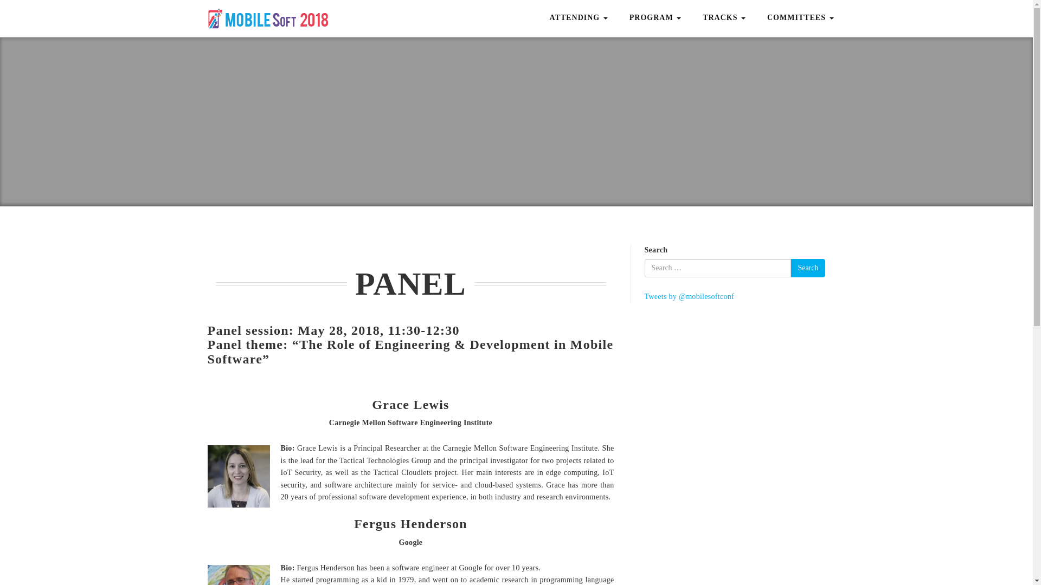 The height and width of the screenshot is (585, 1041). What do you see at coordinates (808, 268) in the screenshot?
I see `Search` at bounding box center [808, 268].